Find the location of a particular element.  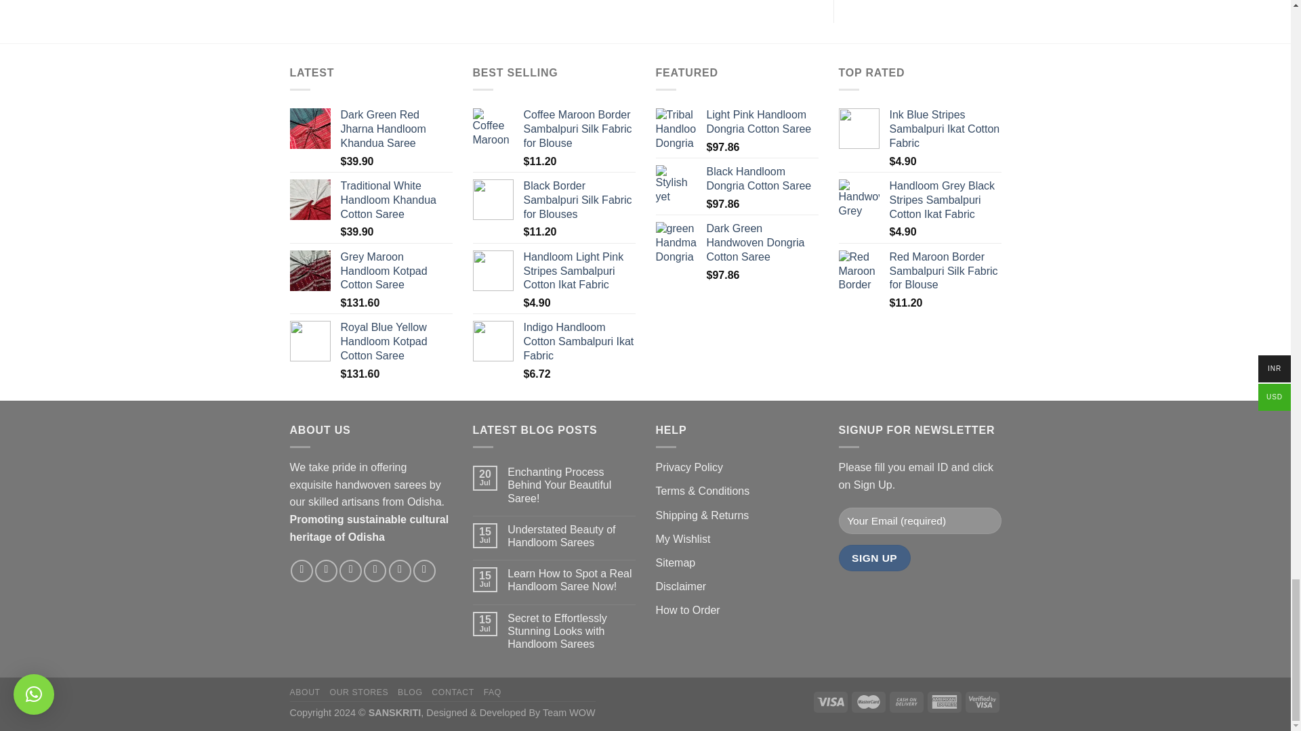

Understated Beauty of Handloom Sarees is located at coordinates (571, 536).